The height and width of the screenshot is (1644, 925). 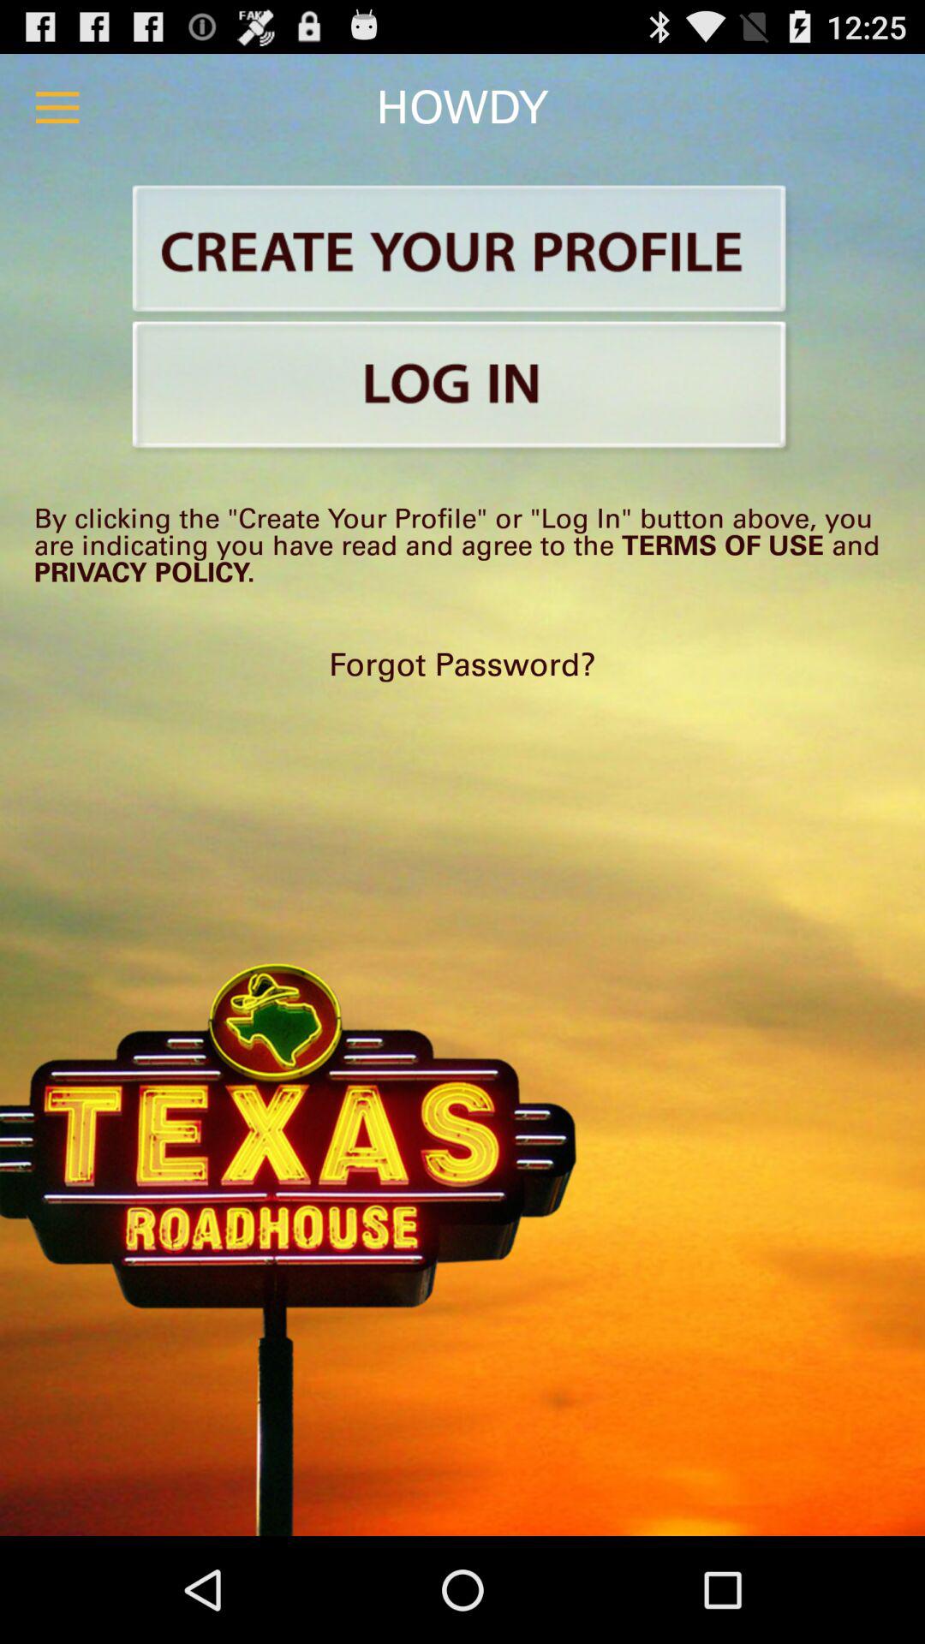 What do you see at coordinates (462, 664) in the screenshot?
I see `scroll to the forgot password? icon` at bounding box center [462, 664].